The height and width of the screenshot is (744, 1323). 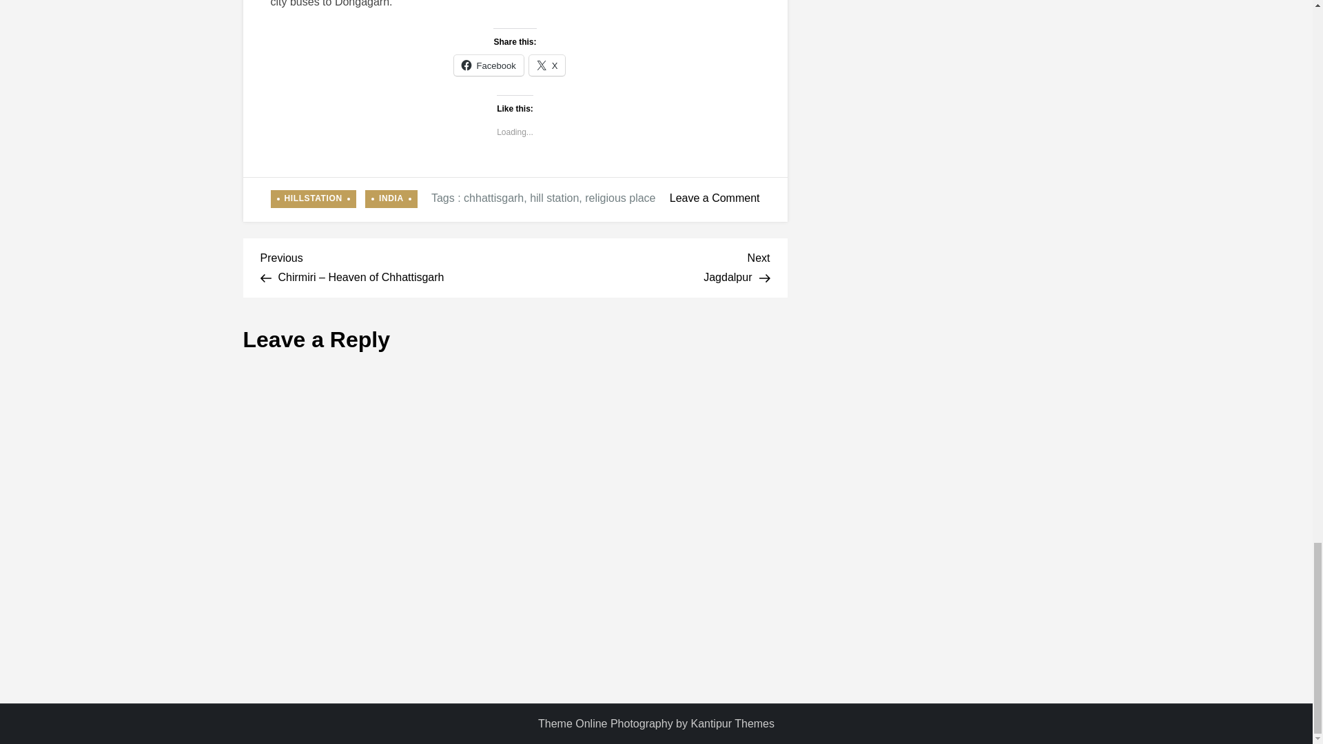 What do you see at coordinates (493, 197) in the screenshot?
I see `chhattisgarh` at bounding box center [493, 197].